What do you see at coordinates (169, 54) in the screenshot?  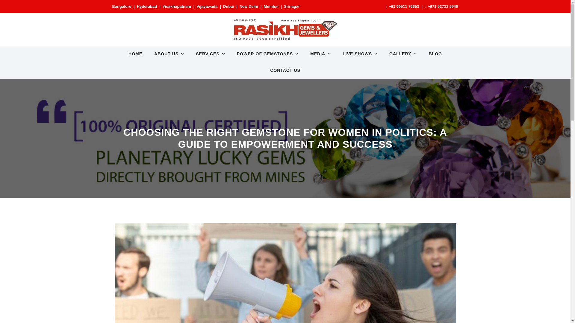 I see `ABOUT US` at bounding box center [169, 54].